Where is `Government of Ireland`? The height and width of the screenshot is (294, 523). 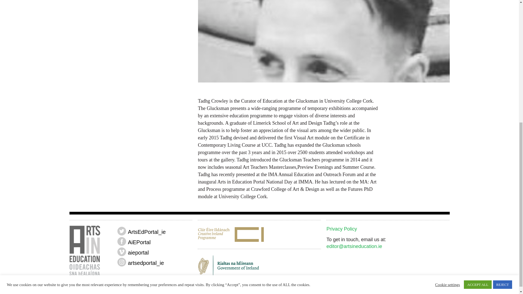 Government of Ireland is located at coordinates (259, 268).